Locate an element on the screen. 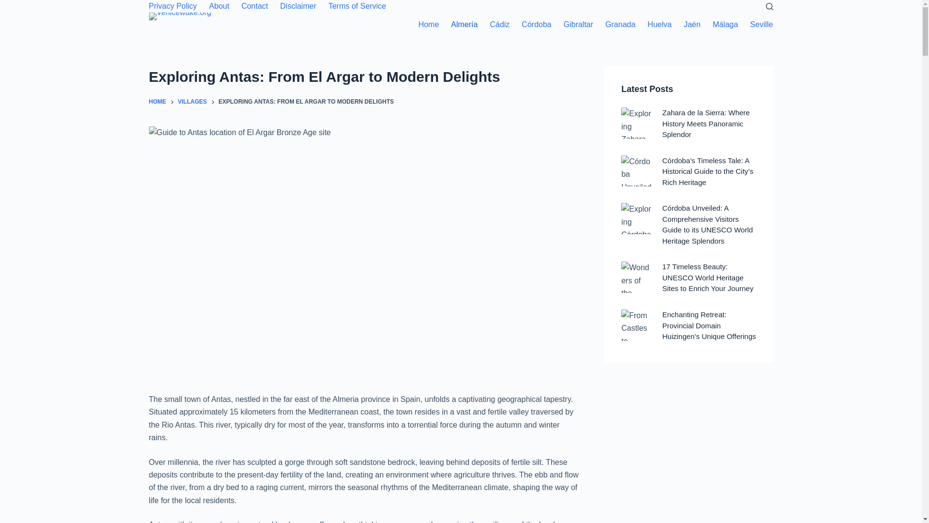 Image resolution: width=929 pixels, height=523 pixels. Huelva is located at coordinates (660, 24).